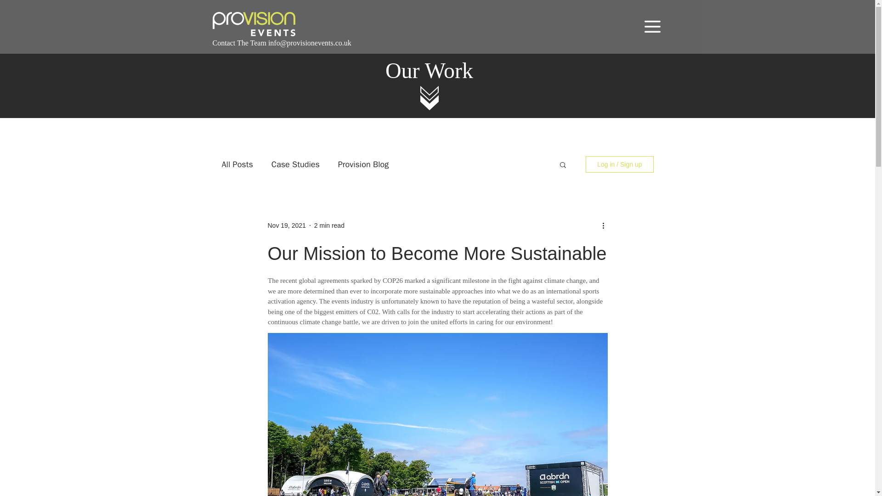  Describe the element at coordinates (237, 164) in the screenshot. I see `All Posts` at that location.